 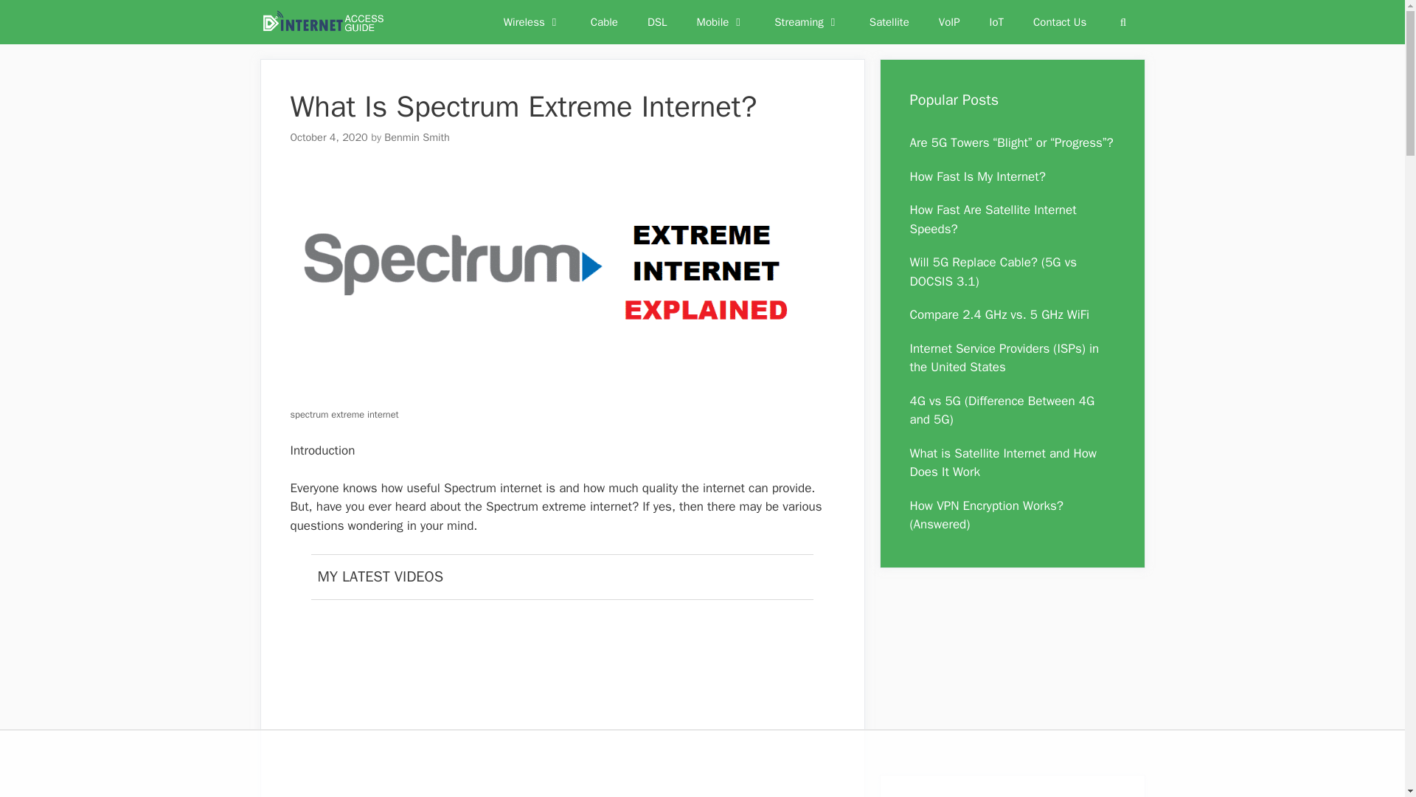 I want to click on Search, so click(x=1122, y=22).